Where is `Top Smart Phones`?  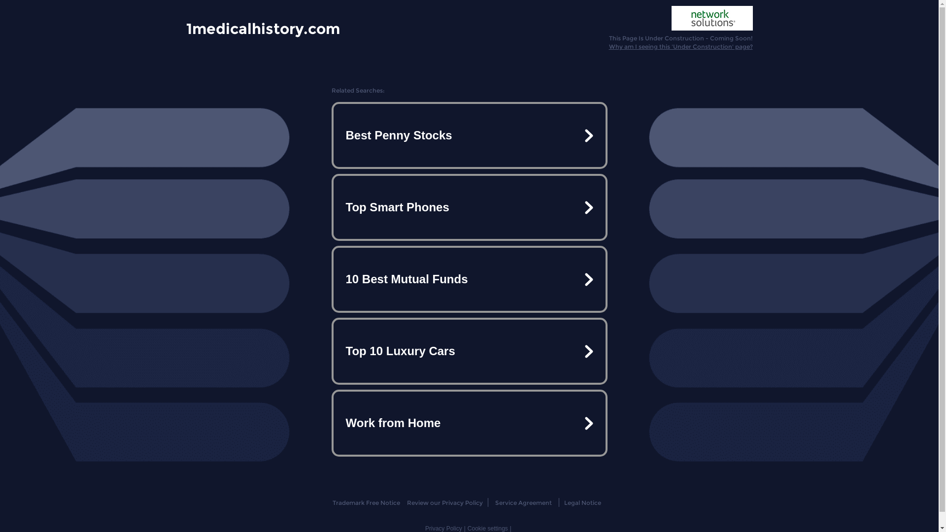
Top Smart Phones is located at coordinates (469, 207).